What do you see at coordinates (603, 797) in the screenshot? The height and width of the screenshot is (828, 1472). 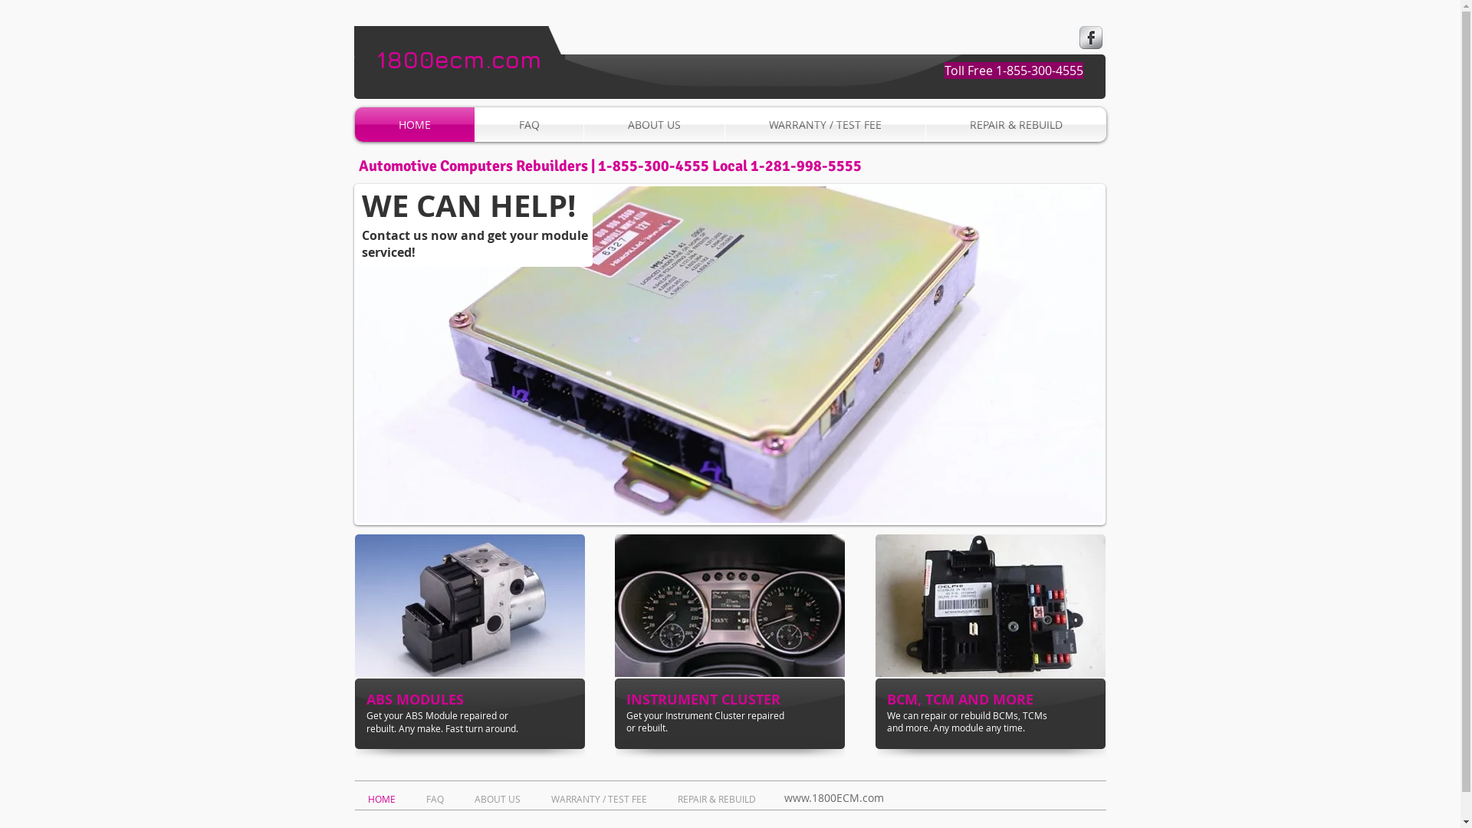 I see `WARRANTY / TEST FEE` at bounding box center [603, 797].